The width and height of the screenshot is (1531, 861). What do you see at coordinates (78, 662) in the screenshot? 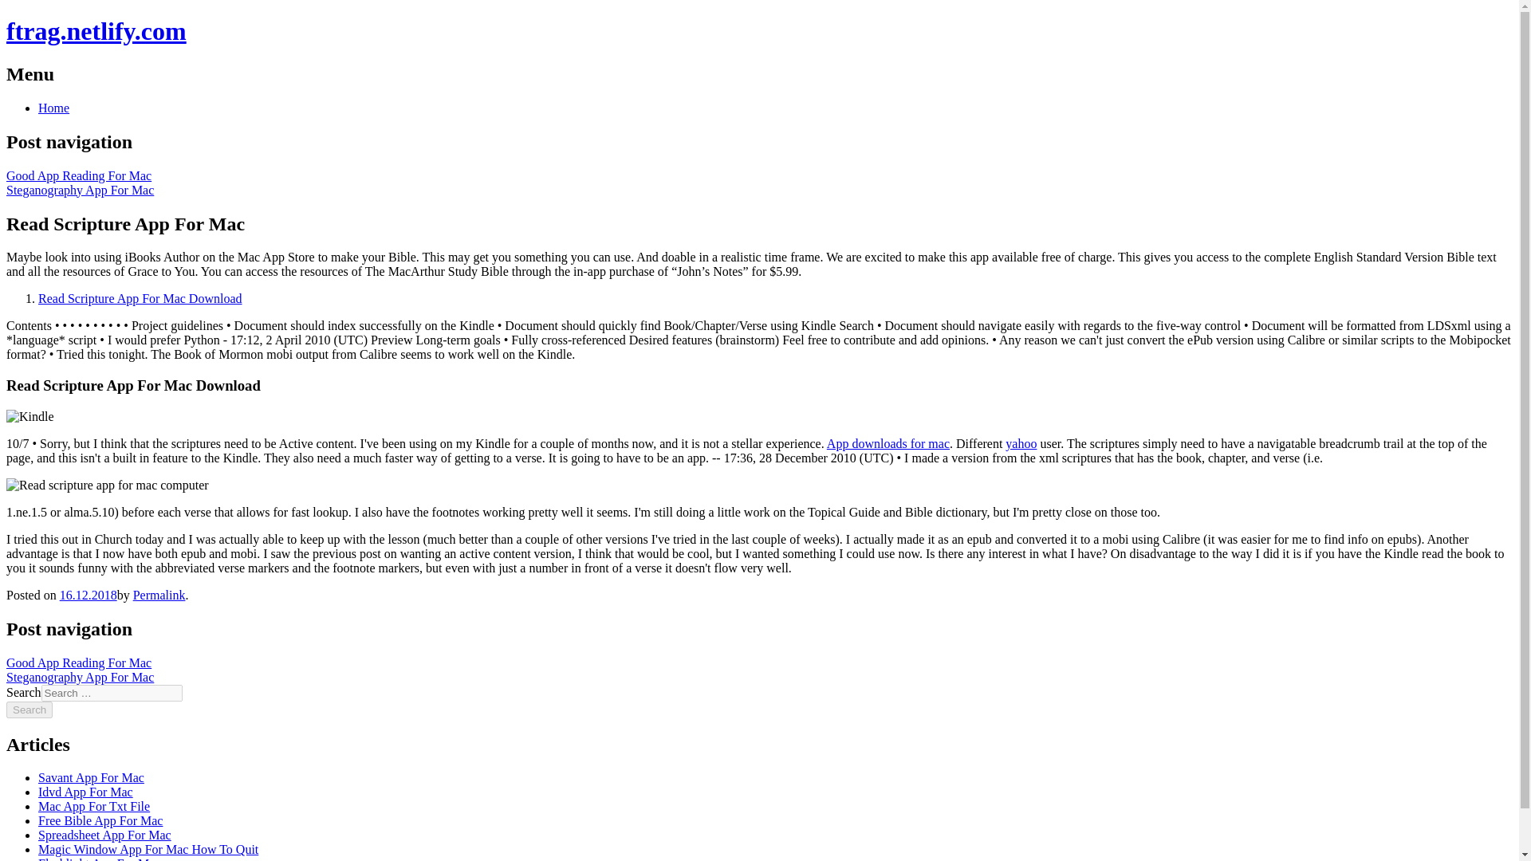
I see `Good App Reading For Mac` at bounding box center [78, 662].